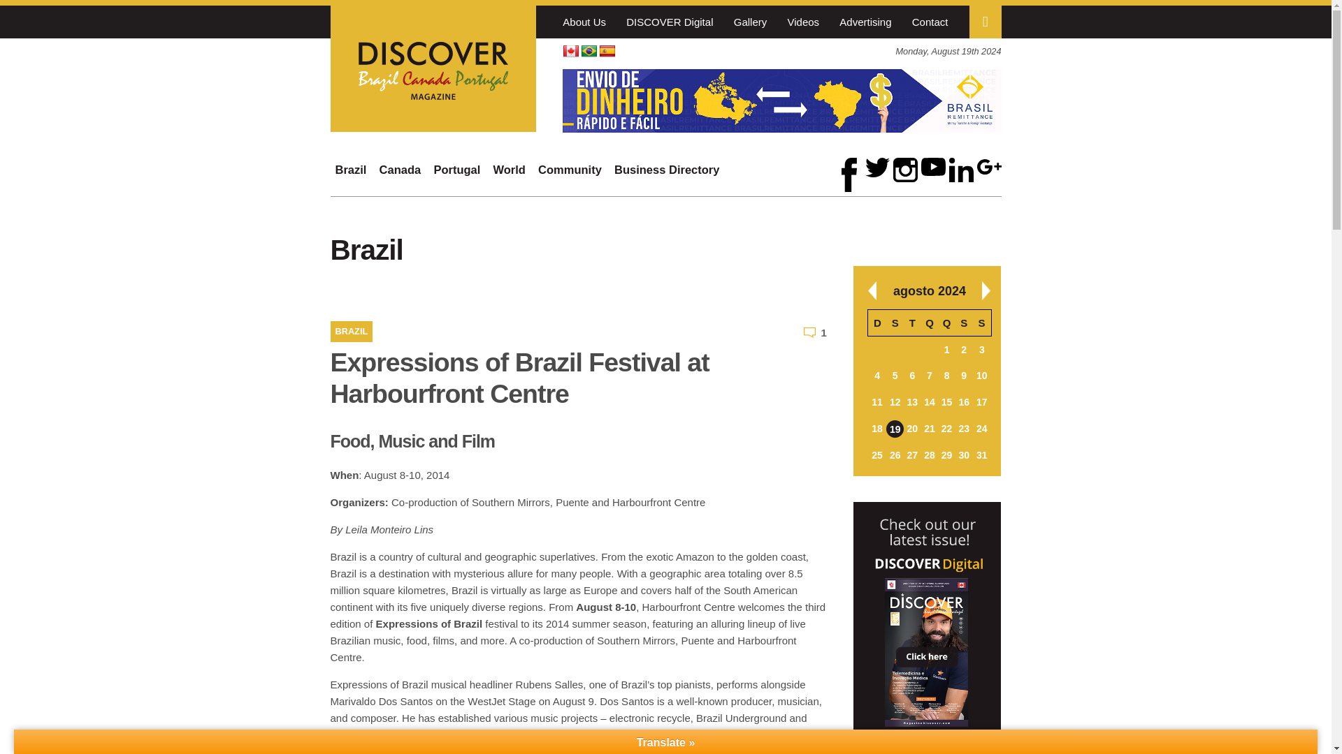 The height and width of the screenshot is (754, 1342). What do you see at coordinates (569, 169) in the screenshot?
I see `Community` at bounding box center [569, 169].